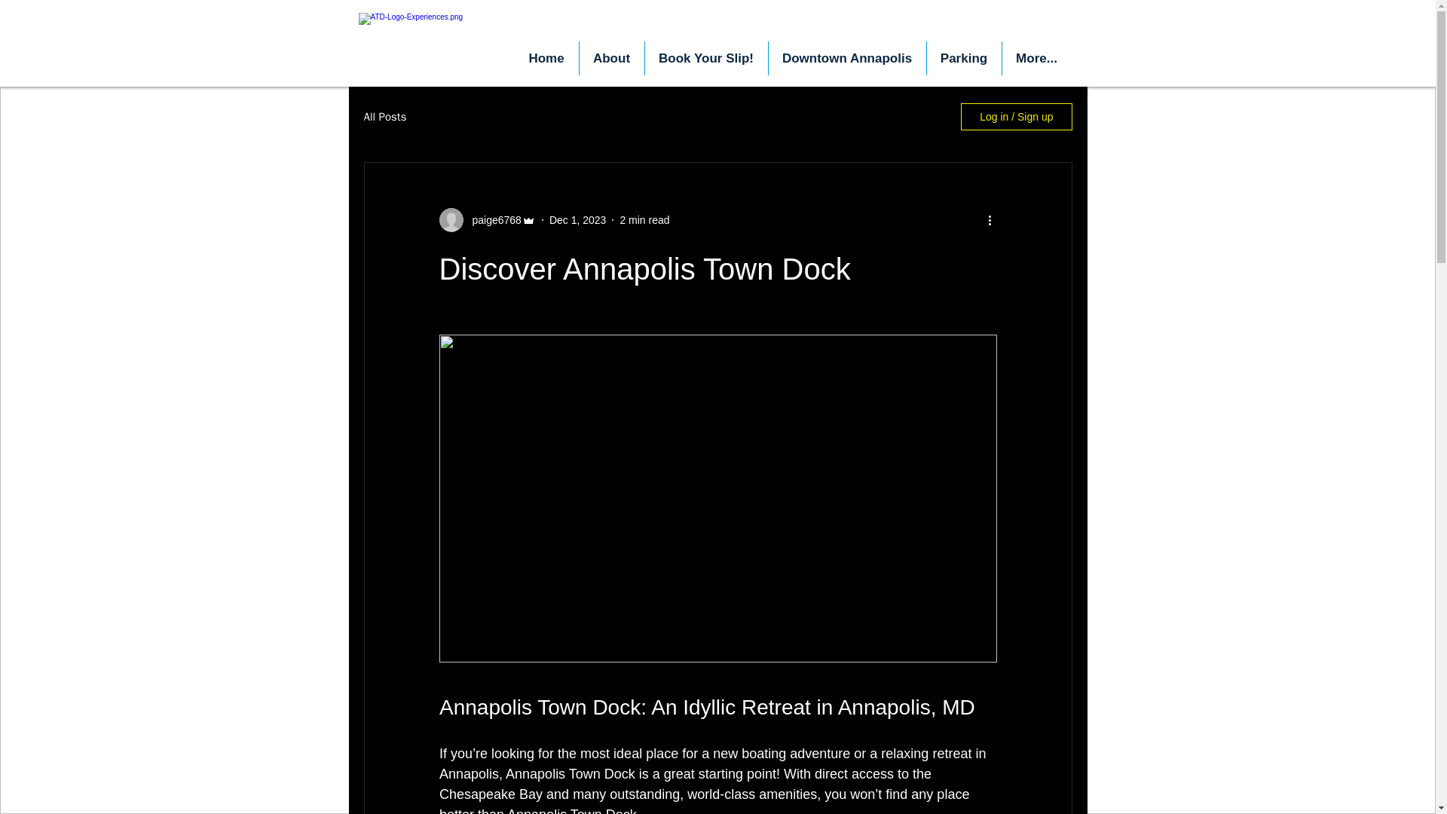 This screenshot has height=814, width=1447. What do you see at coordinates (546, 59) in the screenshot?
I see `Home` at bounding box center [546, 59].